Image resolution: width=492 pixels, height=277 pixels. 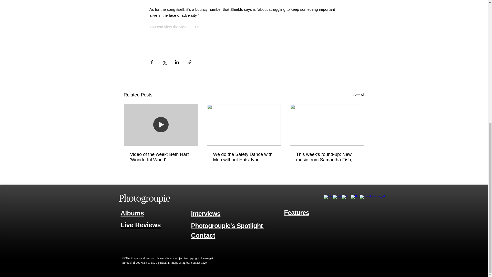 I want to click on See All, so click(x=359, y=95).